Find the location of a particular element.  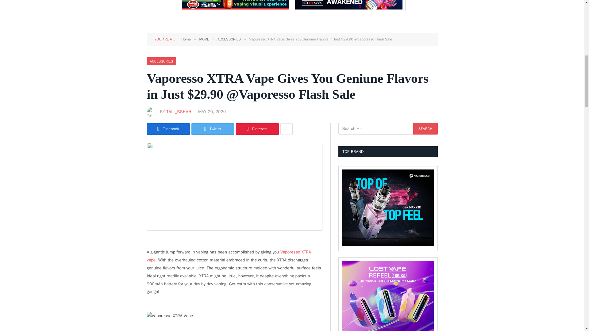

Share on Twitter is located at coordinates (213, 129).